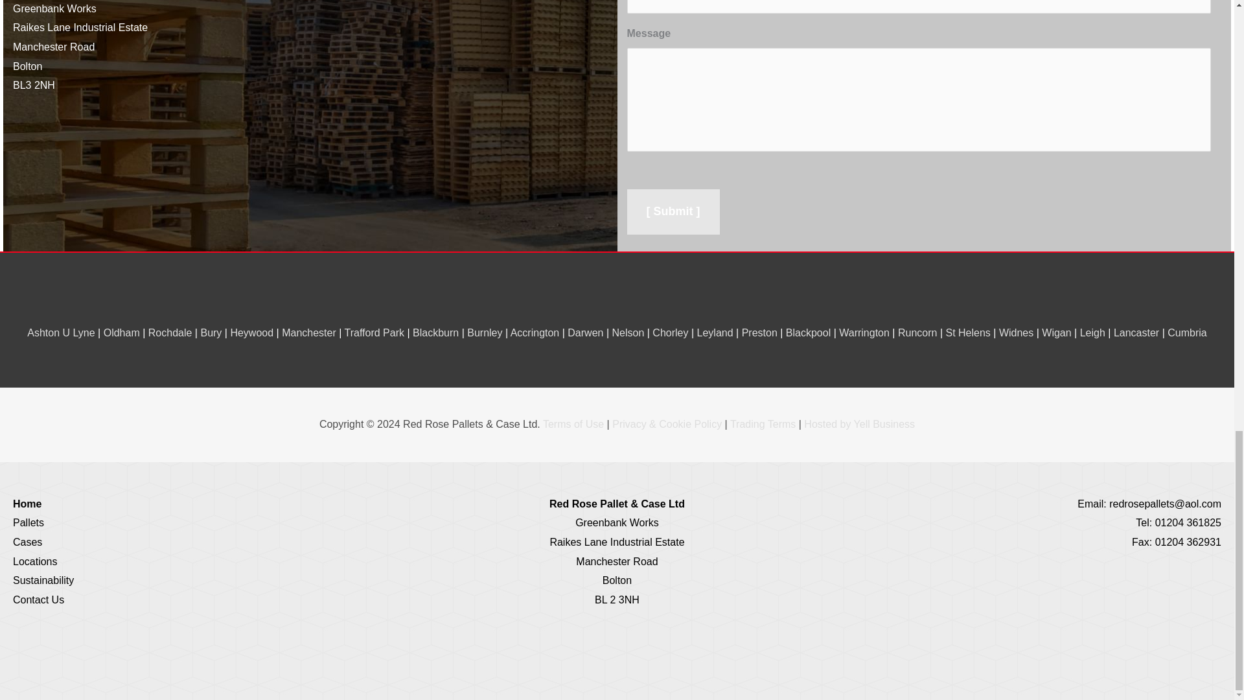 Image resolution: width=1244 pixels, height=700 pixels. What do you see at coordinates (917, 332) in the screenshot?
I see `Runcorn` at bounding box center [917, 332].